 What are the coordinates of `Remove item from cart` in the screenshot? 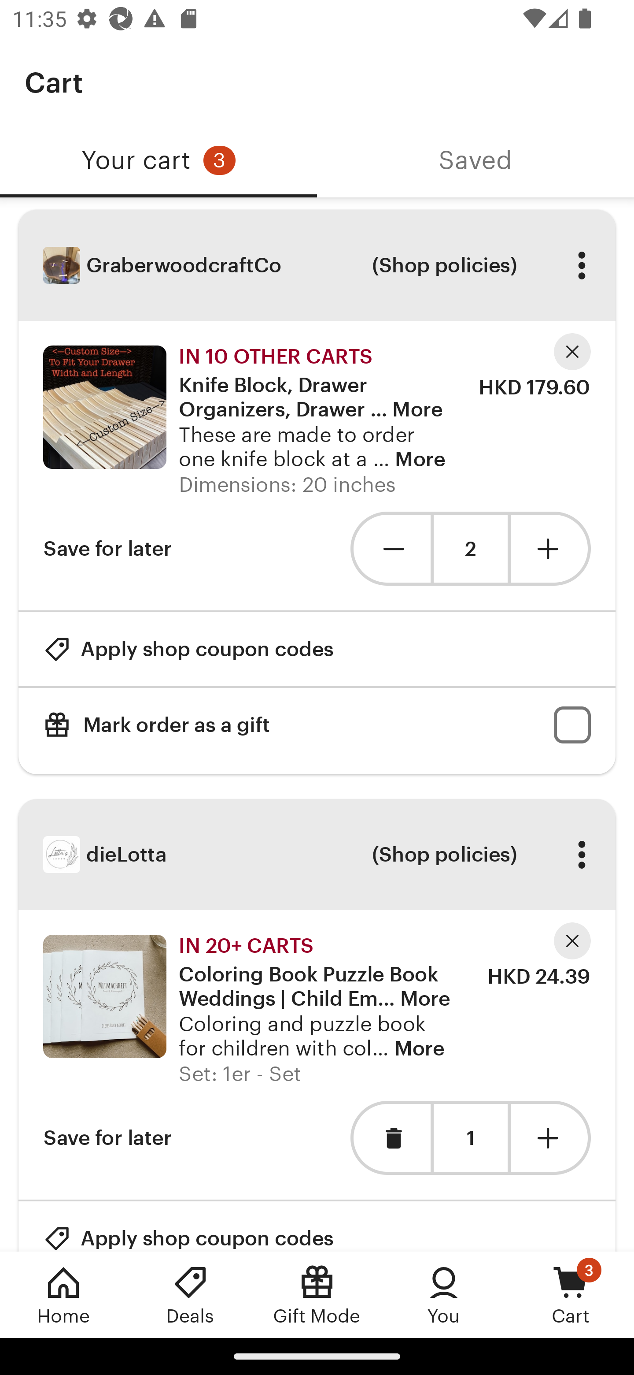 It's located at (390, 1138).